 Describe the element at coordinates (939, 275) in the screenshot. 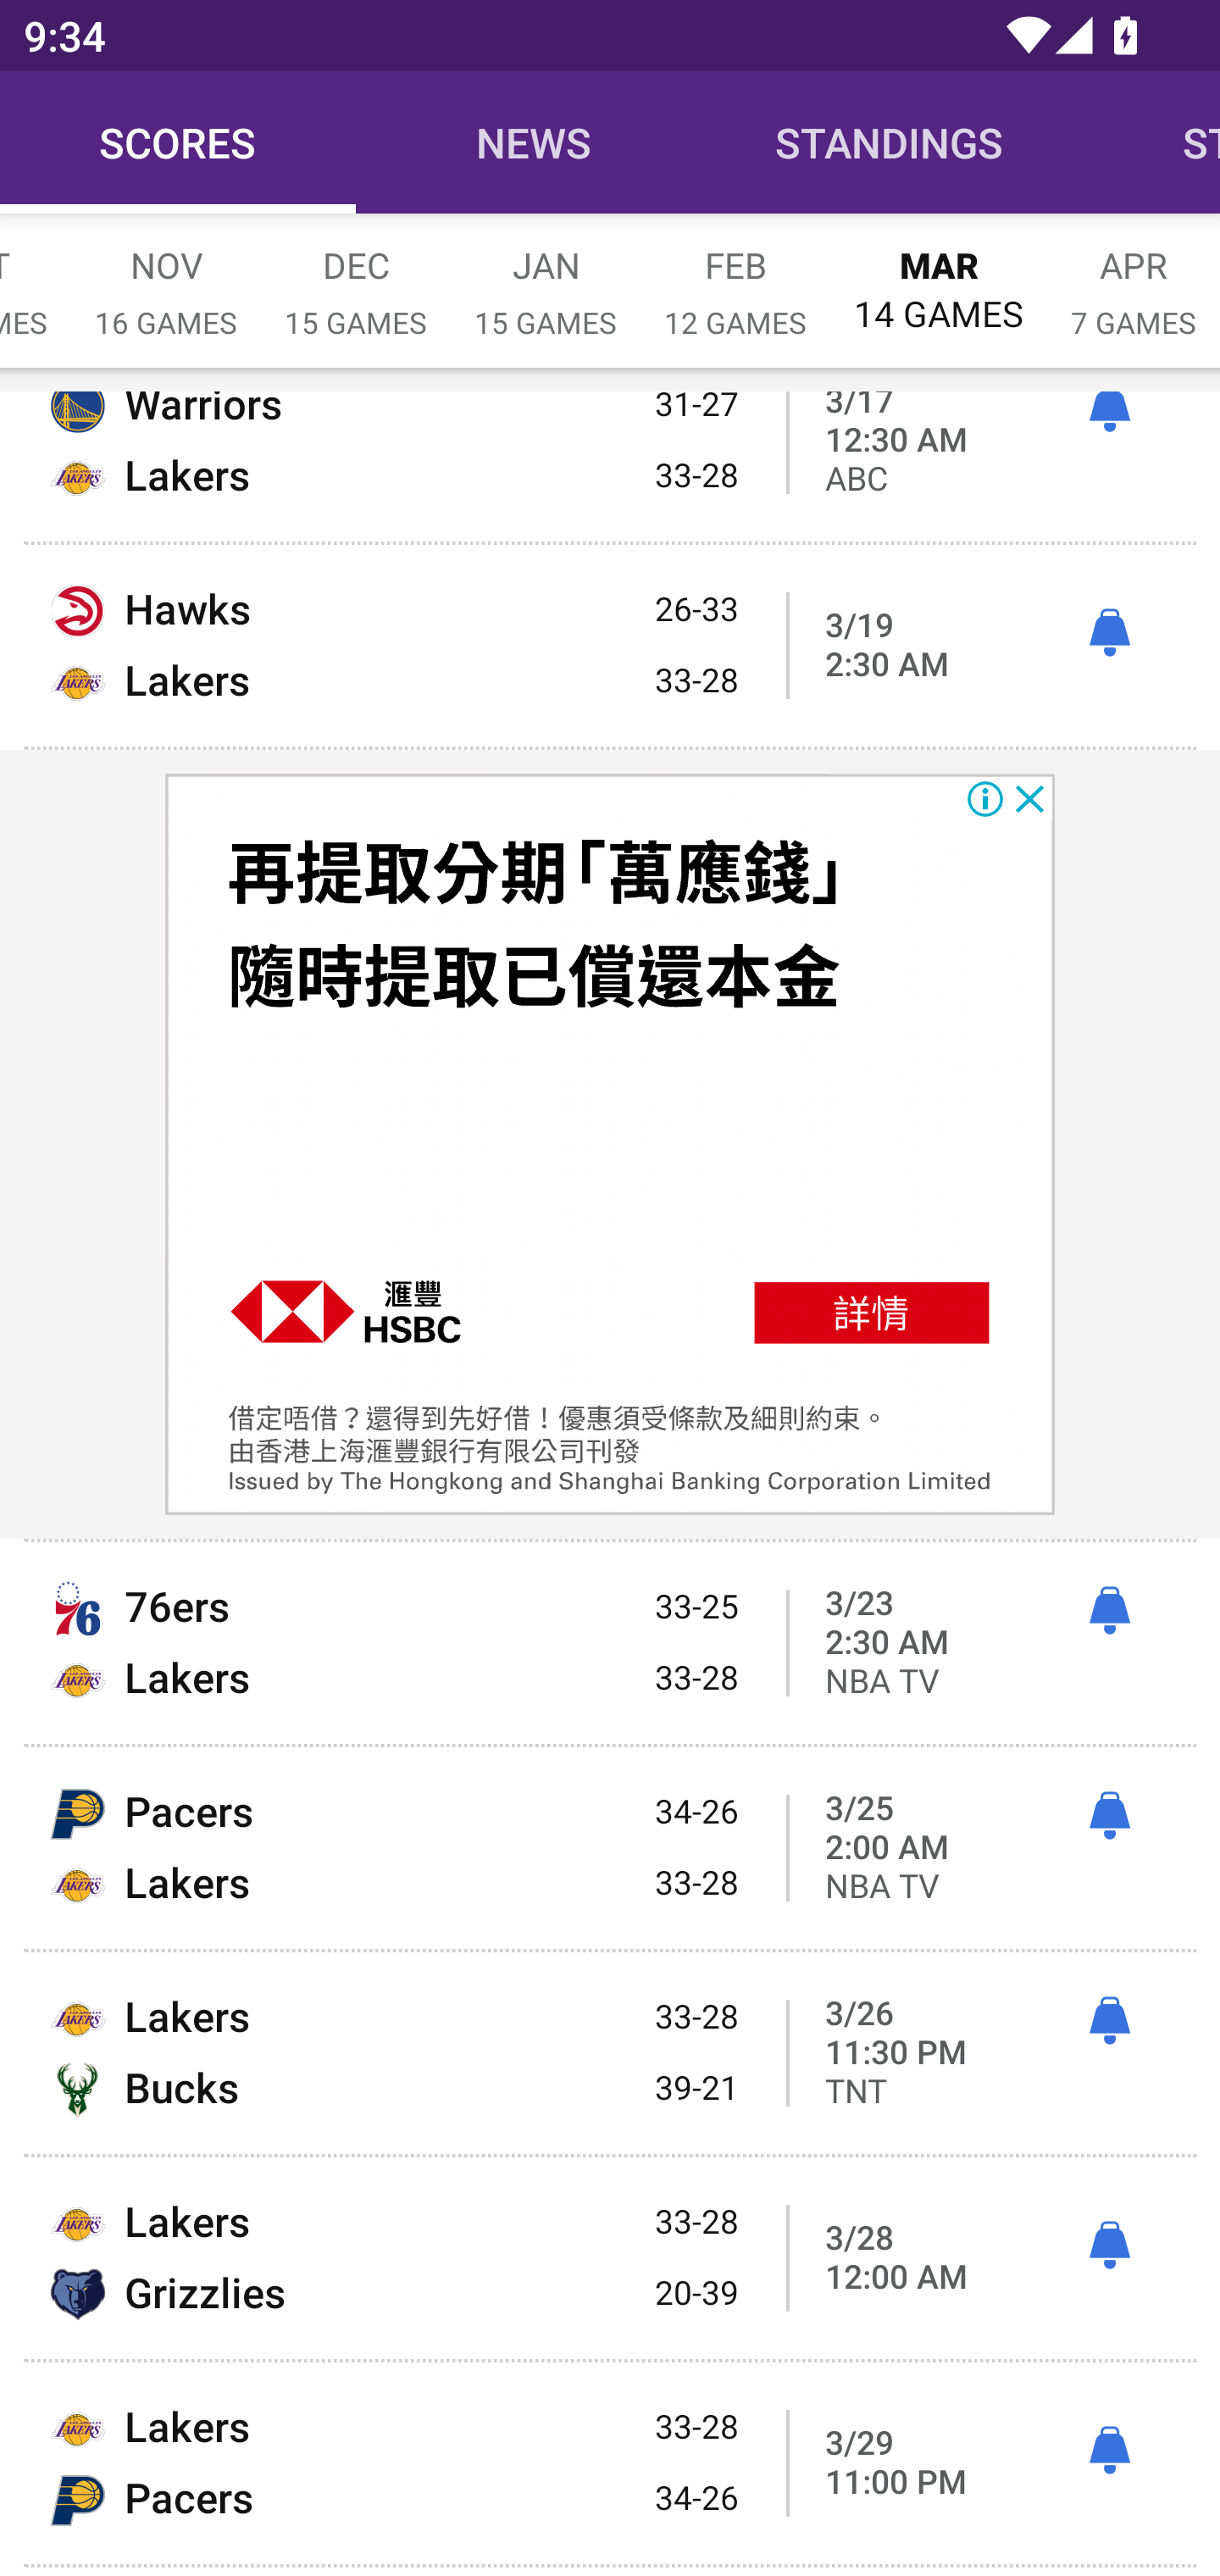

I see `MAR 14 GAMES` at that location.